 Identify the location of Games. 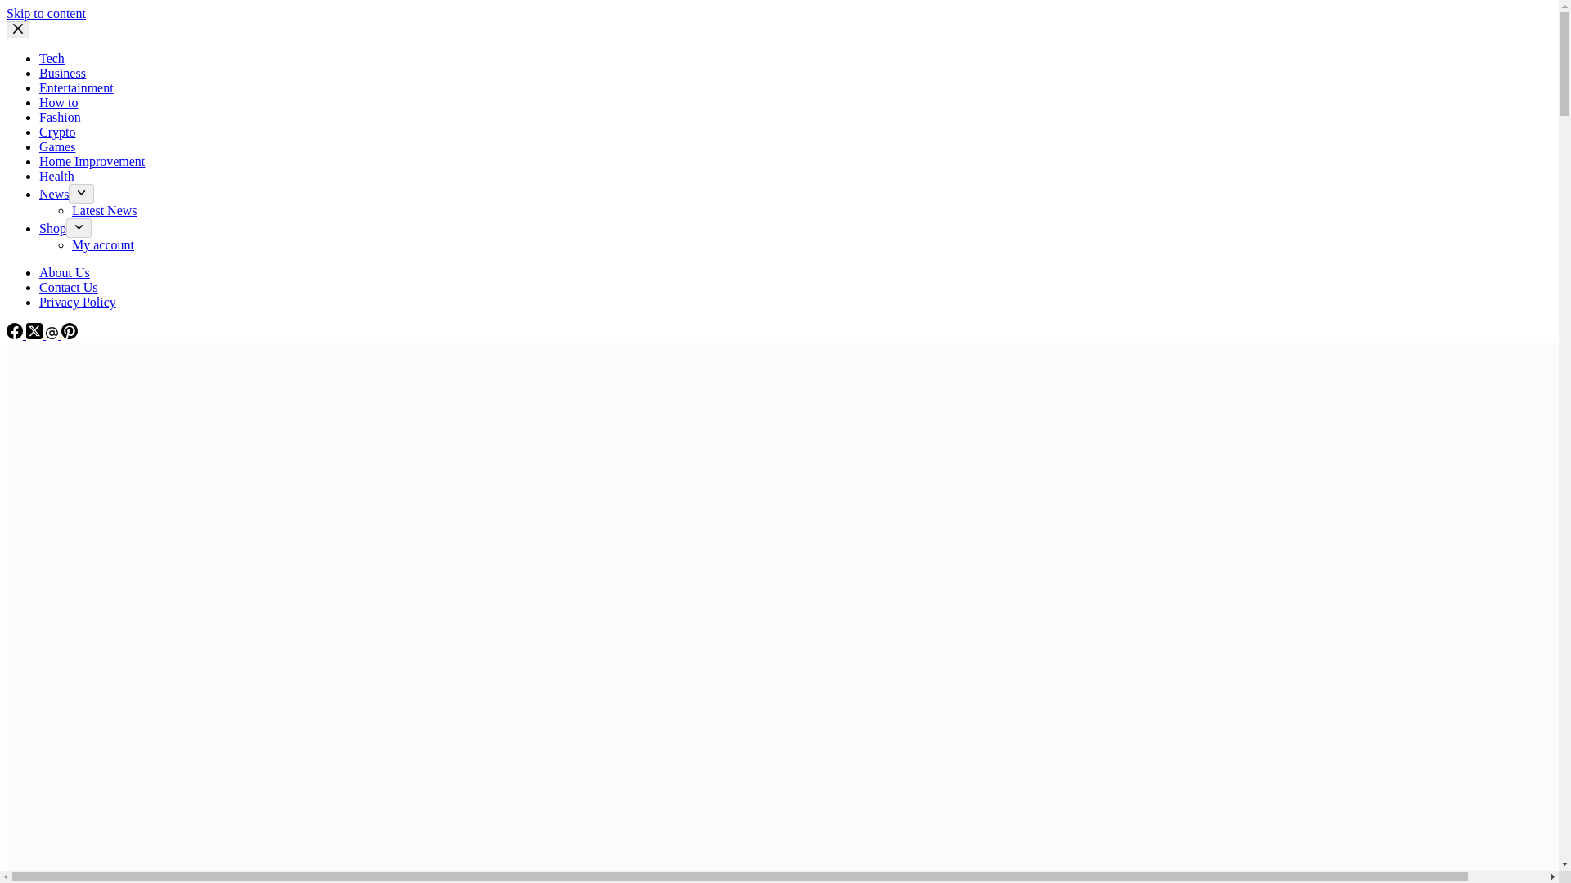
(57, 146).